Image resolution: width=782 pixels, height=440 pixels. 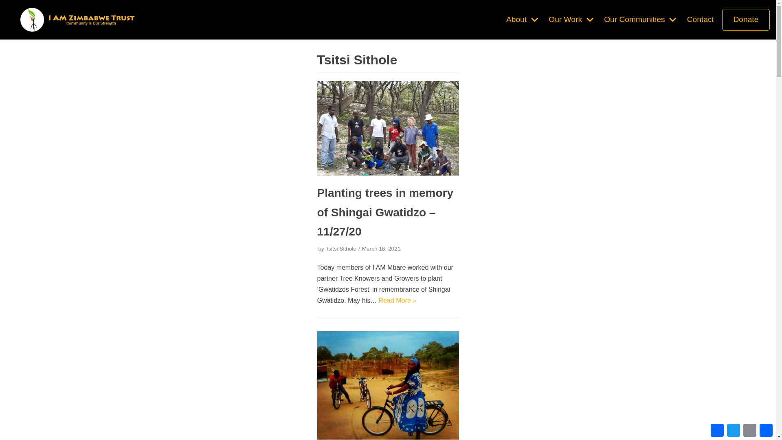 I want to click on      Donate     , so click(x=746, y=20).